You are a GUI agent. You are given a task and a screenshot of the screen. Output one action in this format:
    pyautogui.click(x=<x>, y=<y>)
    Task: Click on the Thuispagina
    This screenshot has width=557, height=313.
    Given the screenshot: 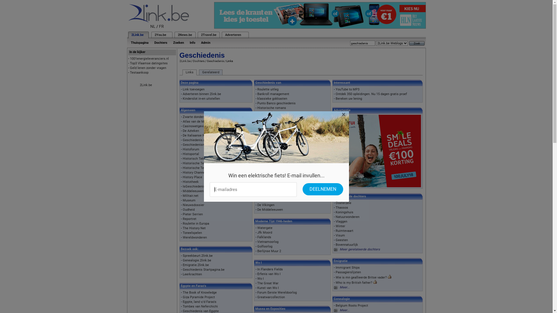 What is the action you would take?
    pyautogui.click(x=139, y=43)
    